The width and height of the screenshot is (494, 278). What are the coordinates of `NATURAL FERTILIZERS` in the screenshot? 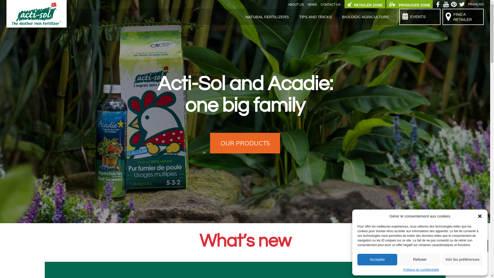 It's located at (267, 17).